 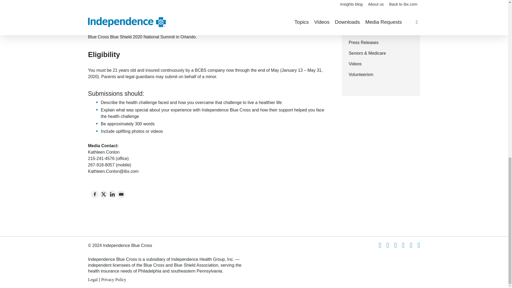 What do you see at coordinates (121, 194) in the screenshot?
I see `Email` at bounding box center [121, 194].